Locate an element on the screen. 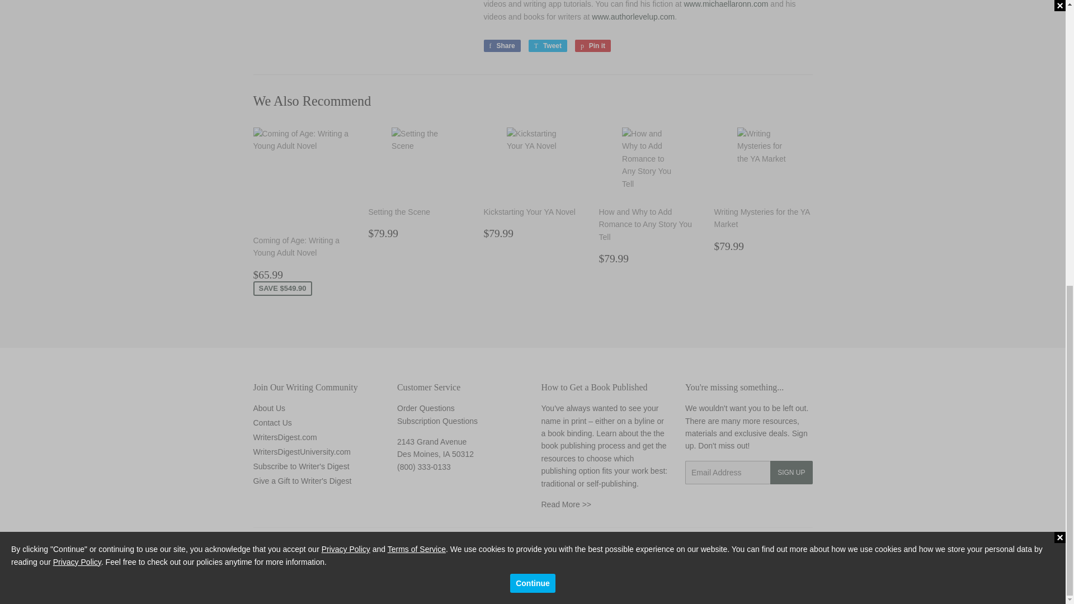  Visa is located at coordinates (801, 586).